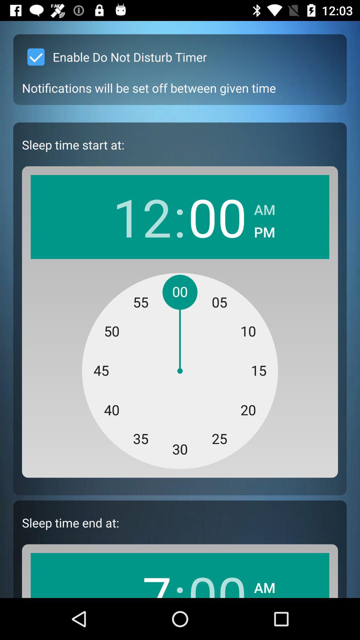 Image resolution: width=360 pixels, height=640 pixels. What do you see at coordinates (142, 579) in the screenshot?
I see `turn off app below the sleep time end app` at bounding box center [142, 579].